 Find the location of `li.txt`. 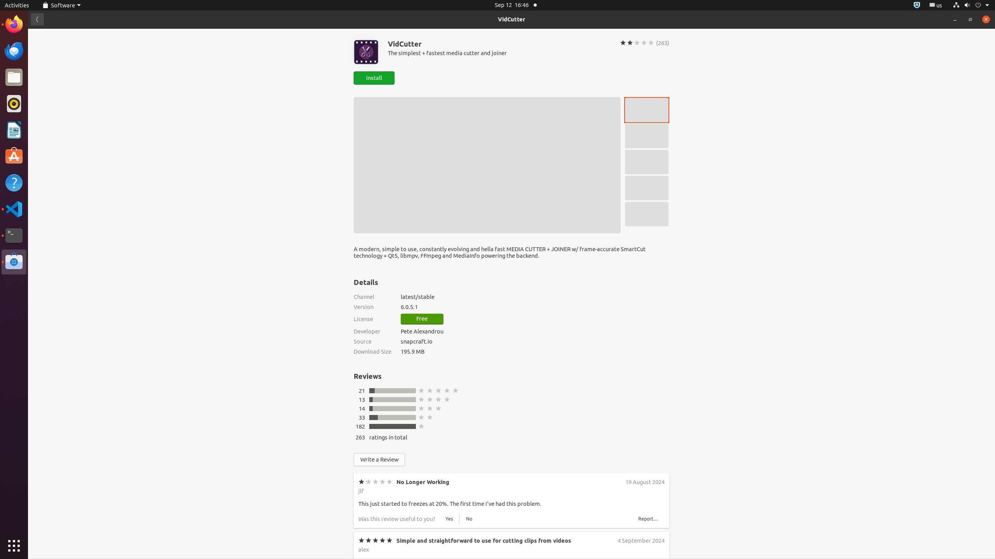

li.txt is located at coordinates (101, 35).